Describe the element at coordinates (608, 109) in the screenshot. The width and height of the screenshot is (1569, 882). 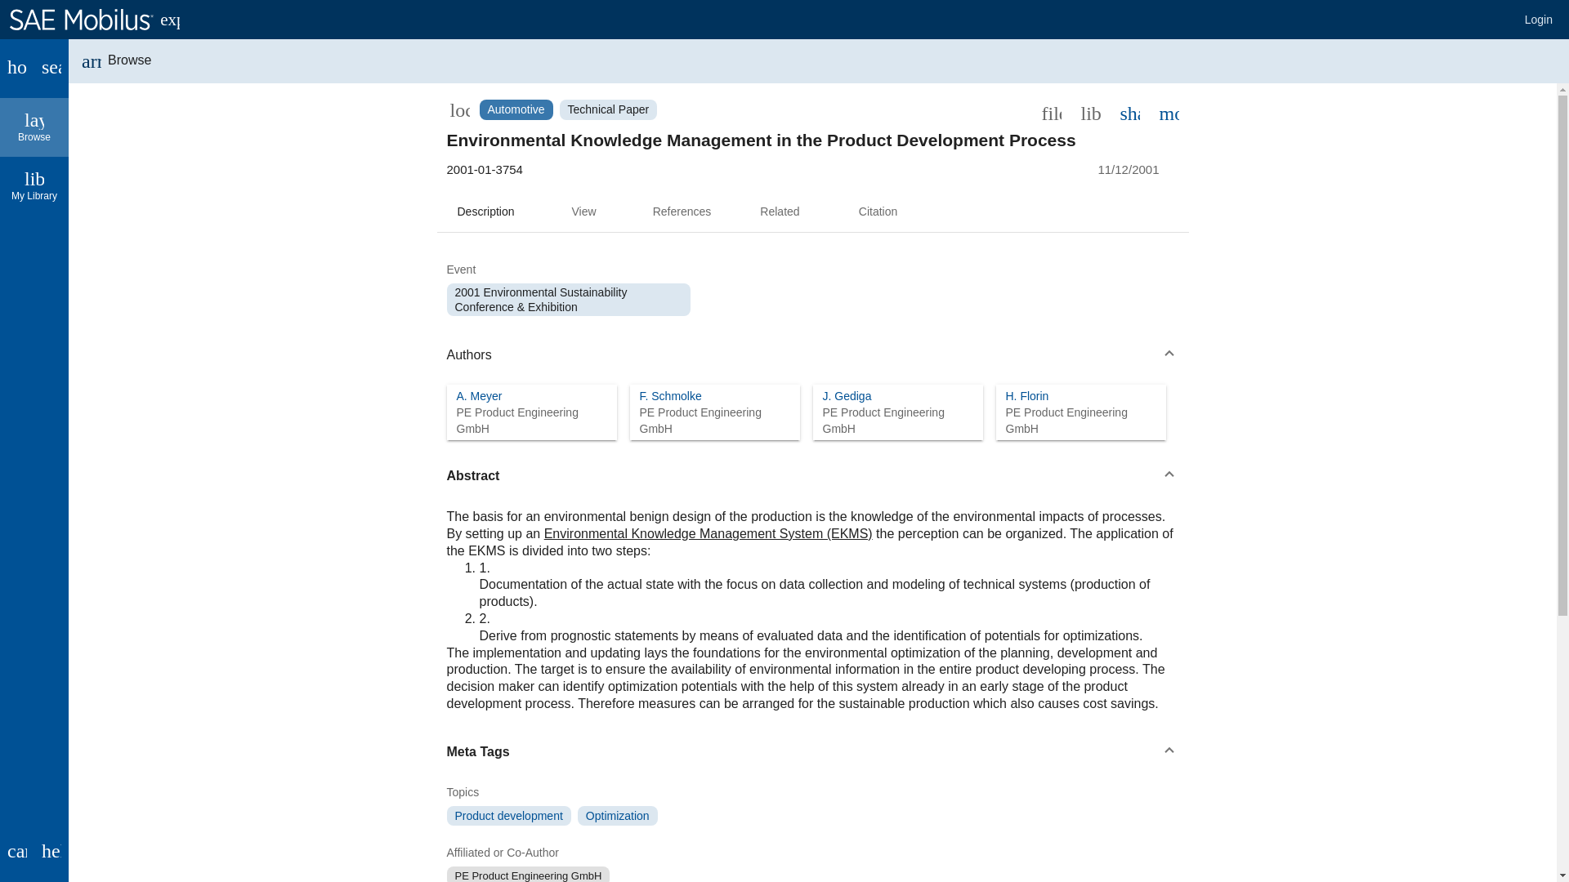
I see `Technical Paper` at that location.